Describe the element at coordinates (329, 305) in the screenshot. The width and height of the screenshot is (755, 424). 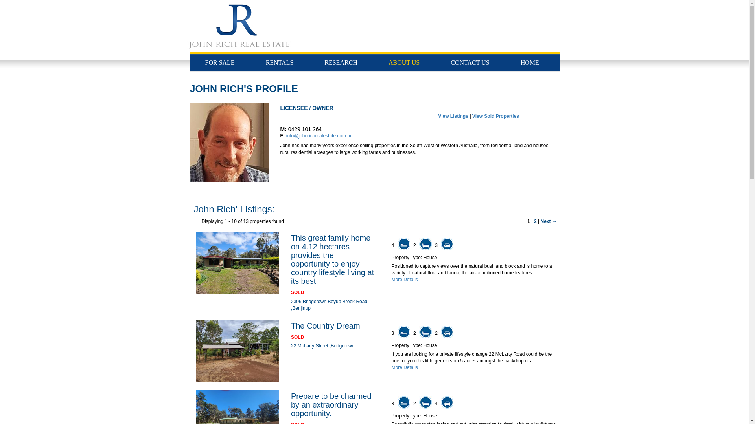
I see `2306 Bridgetown Boyup Brook Road ,Benjinup` at that location.